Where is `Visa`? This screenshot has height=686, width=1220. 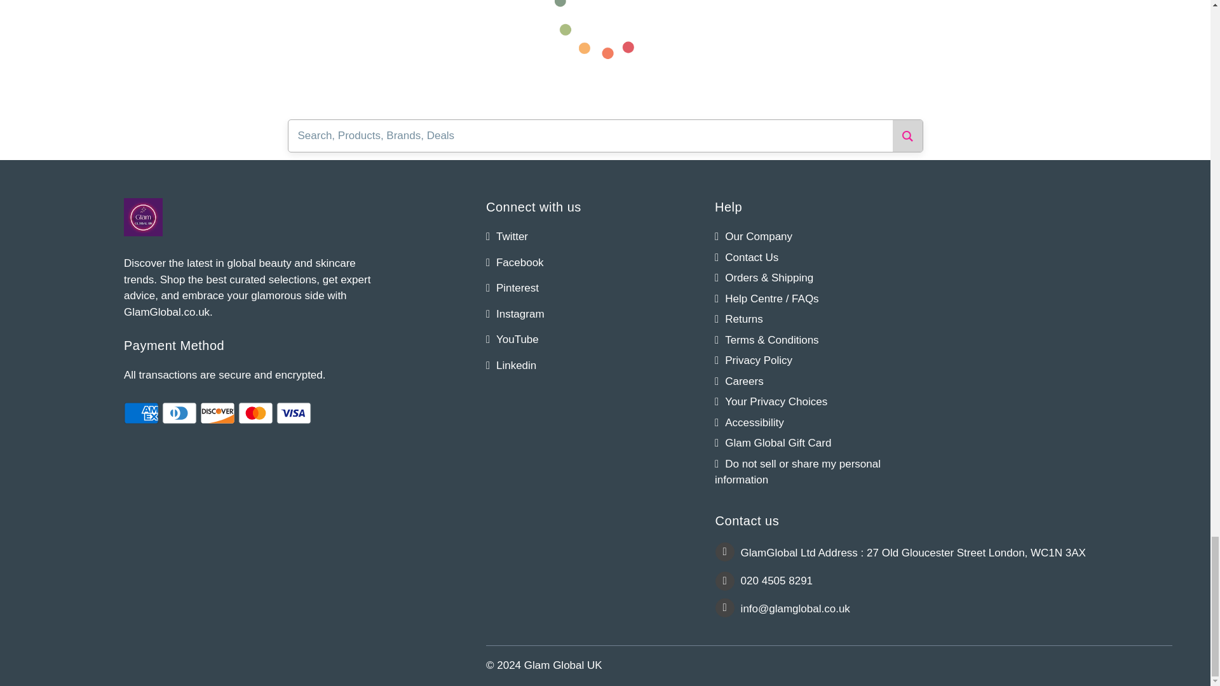
Visa is located at coordinates (294, 413).